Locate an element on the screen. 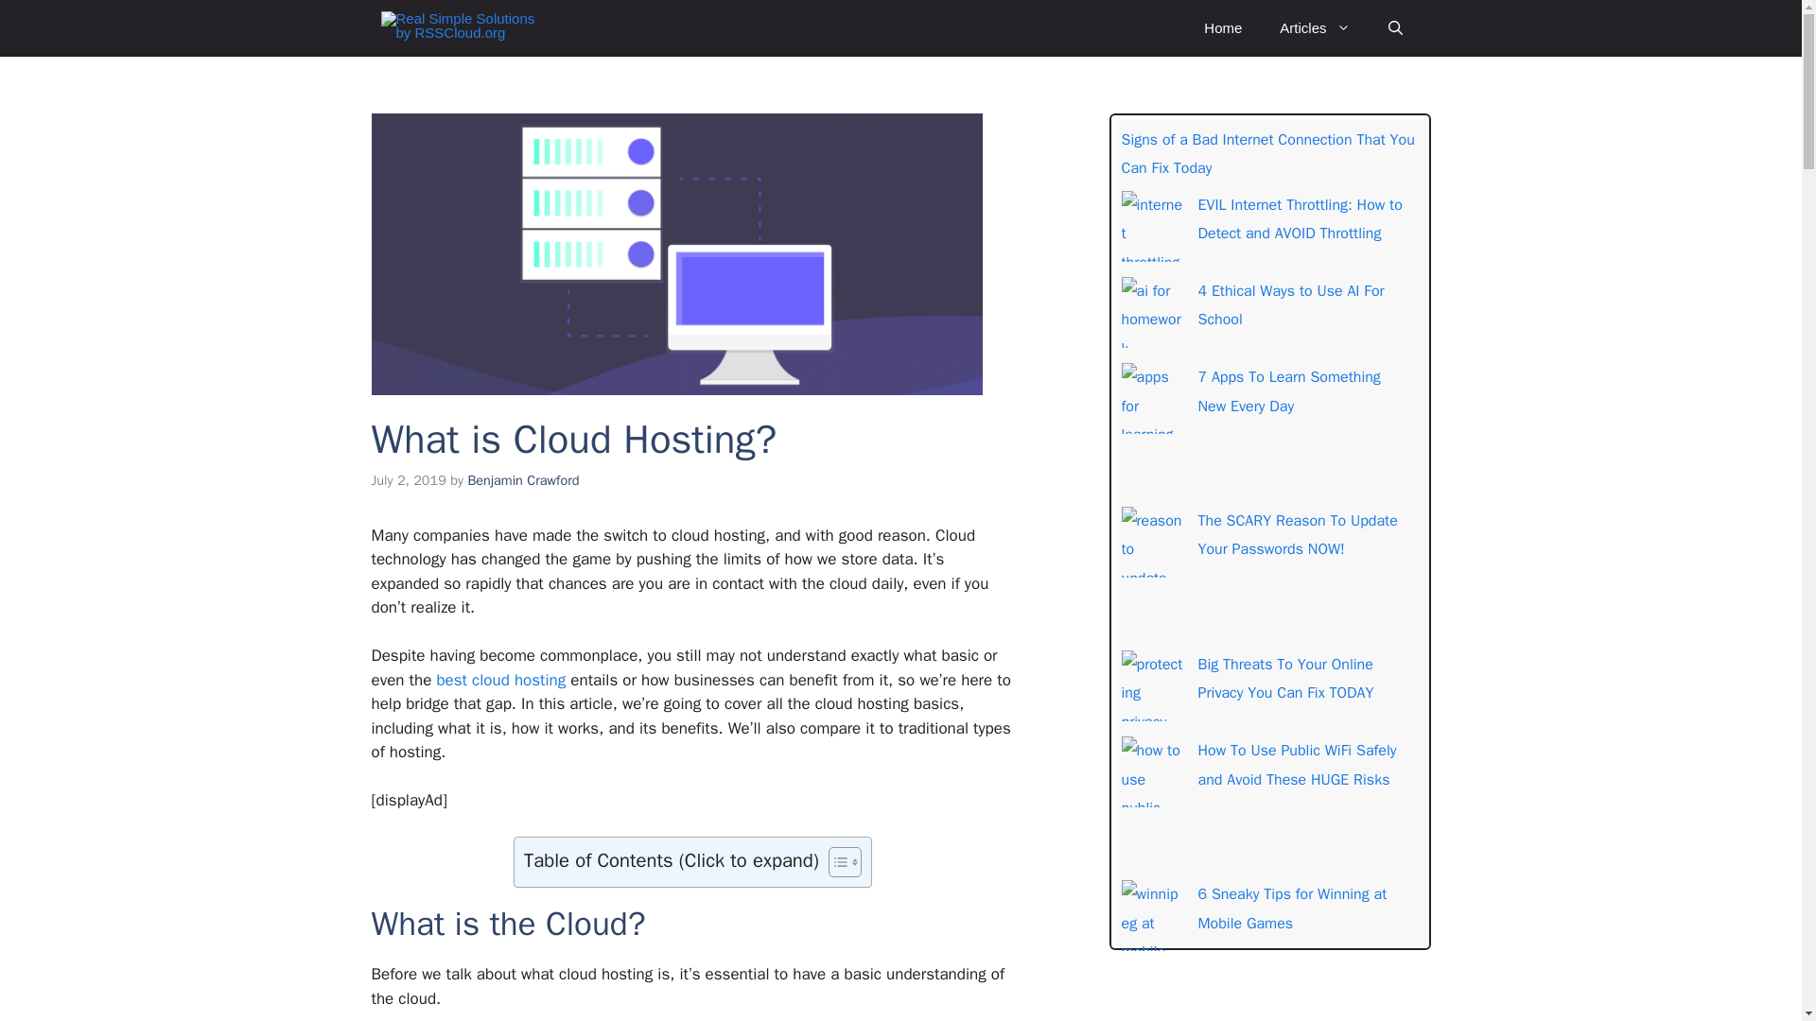  Real Simple Solutions by RSSCloud.org is located at coordinates (464, 28).